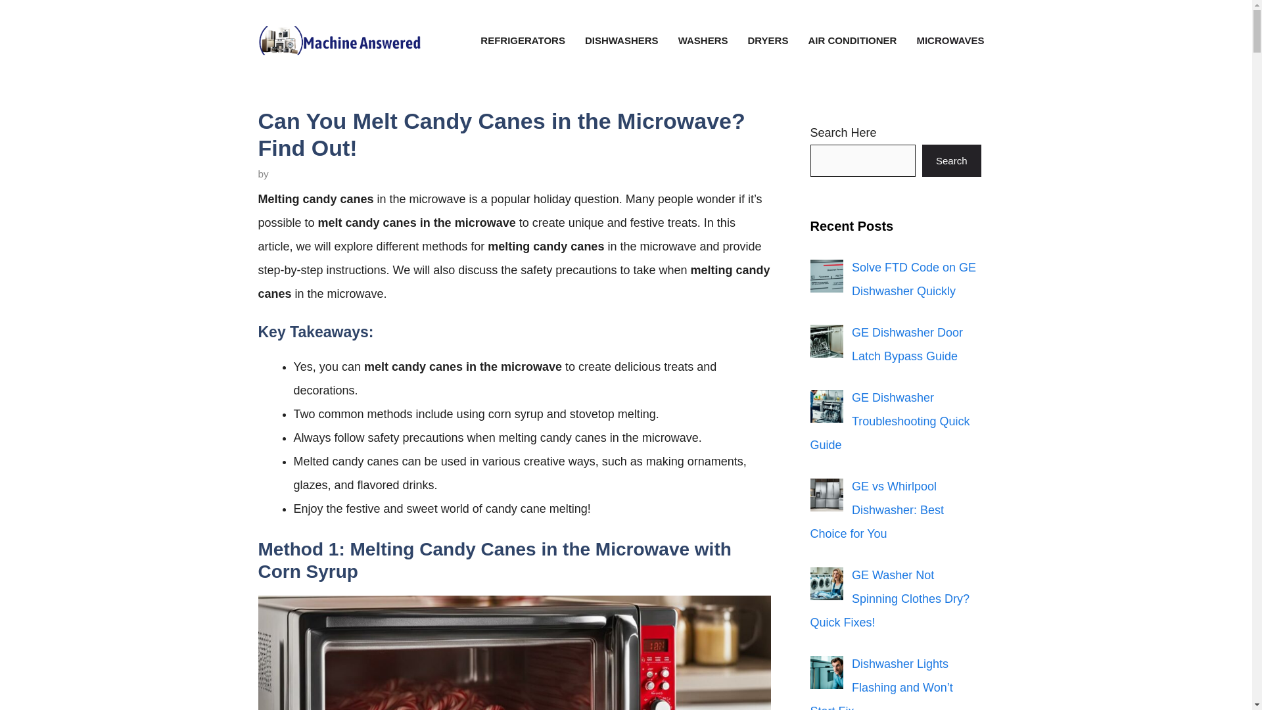 Image resolution: width=1262 pixels, height=710 pixels. Describe the element at coordinates (877, 510) in the screenshot. I see `GE vs Whirlpool Dishwasher: Best Choice for You` at that location.